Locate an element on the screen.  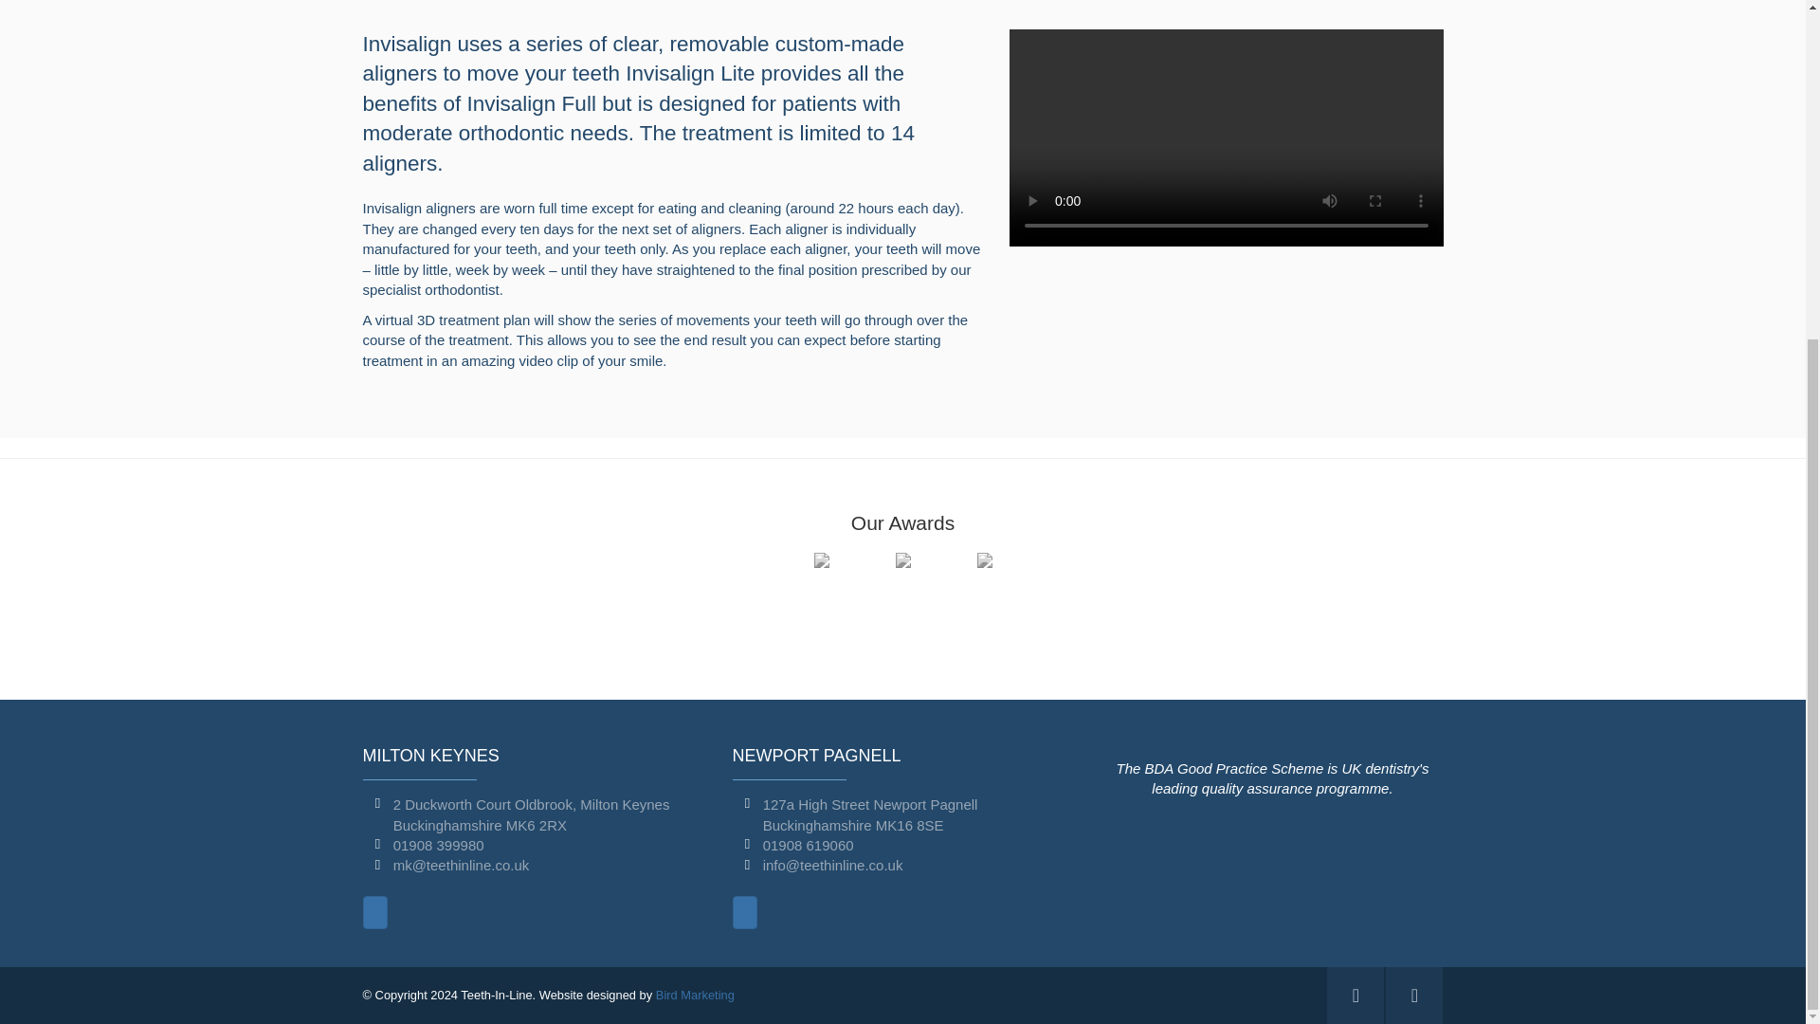
01908 399980 is located at coordinates (438, 845).